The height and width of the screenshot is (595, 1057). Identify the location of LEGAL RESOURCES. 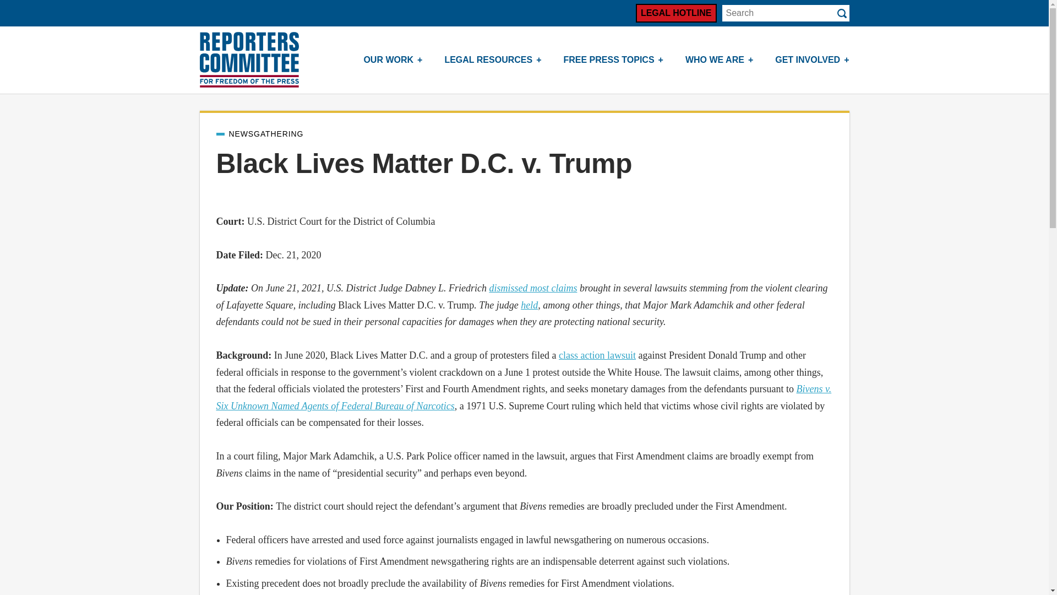
(492, 59).